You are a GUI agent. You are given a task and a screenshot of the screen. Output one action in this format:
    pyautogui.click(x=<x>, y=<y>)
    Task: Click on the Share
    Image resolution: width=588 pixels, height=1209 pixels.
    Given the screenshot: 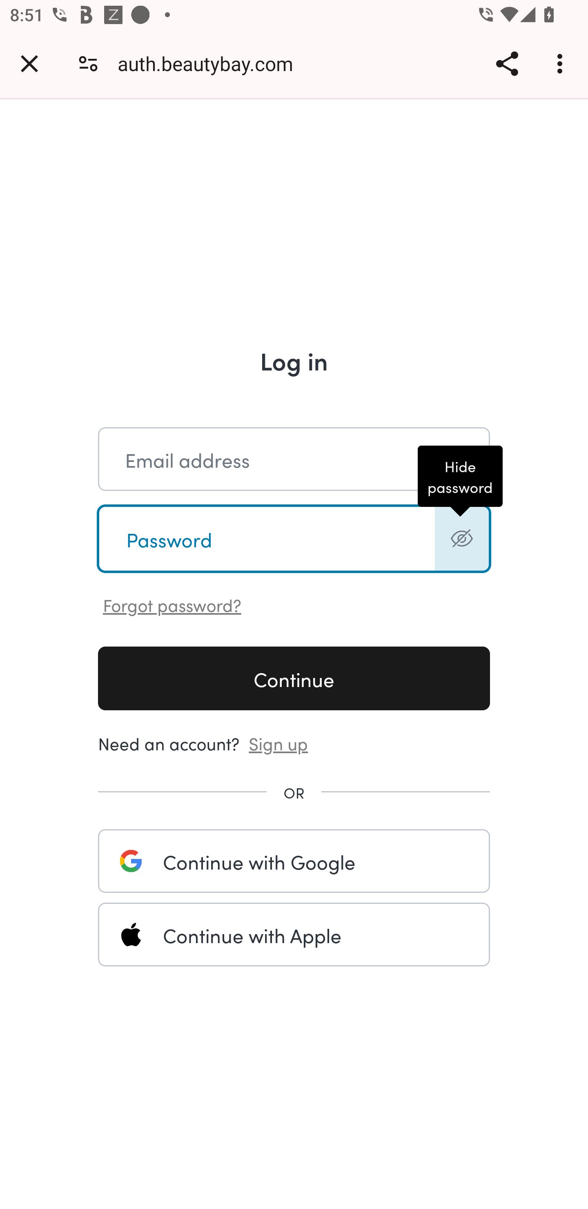 What is the action you would take?
    pyautogui.click(x=507, y=63)
    